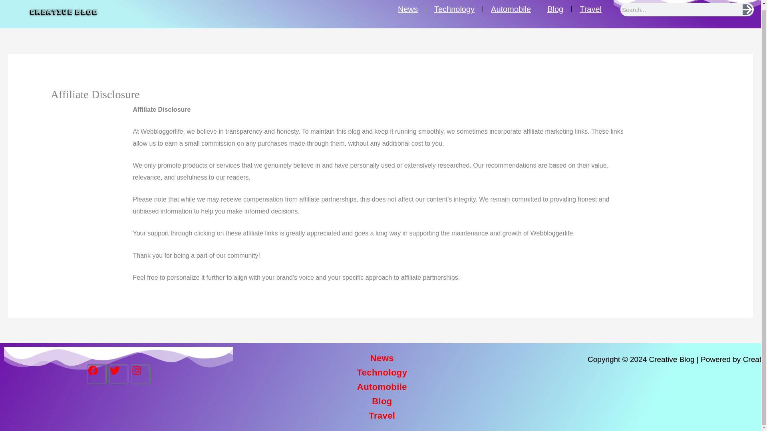  What do you see at coordinates (747, 9) in the screenshot?
I see `Search` at bounding box center [747, 9].